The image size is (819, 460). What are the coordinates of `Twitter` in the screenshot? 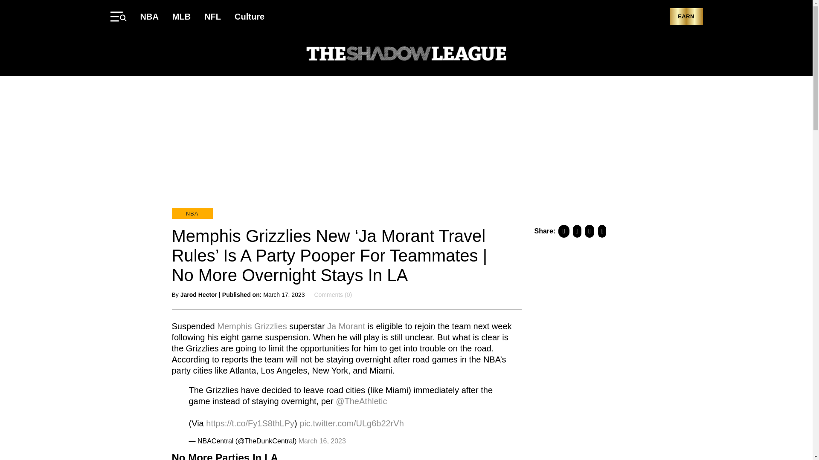 It's located at (664, 55).